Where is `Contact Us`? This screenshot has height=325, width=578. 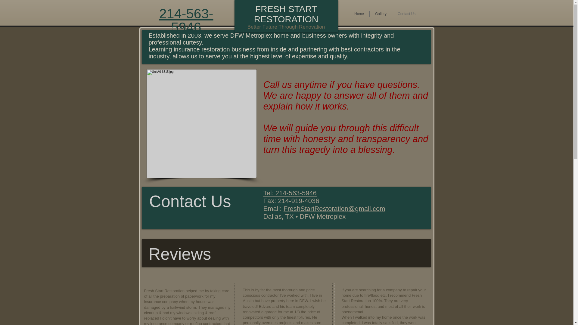
Contact Us is located at coordinates (406, 14).